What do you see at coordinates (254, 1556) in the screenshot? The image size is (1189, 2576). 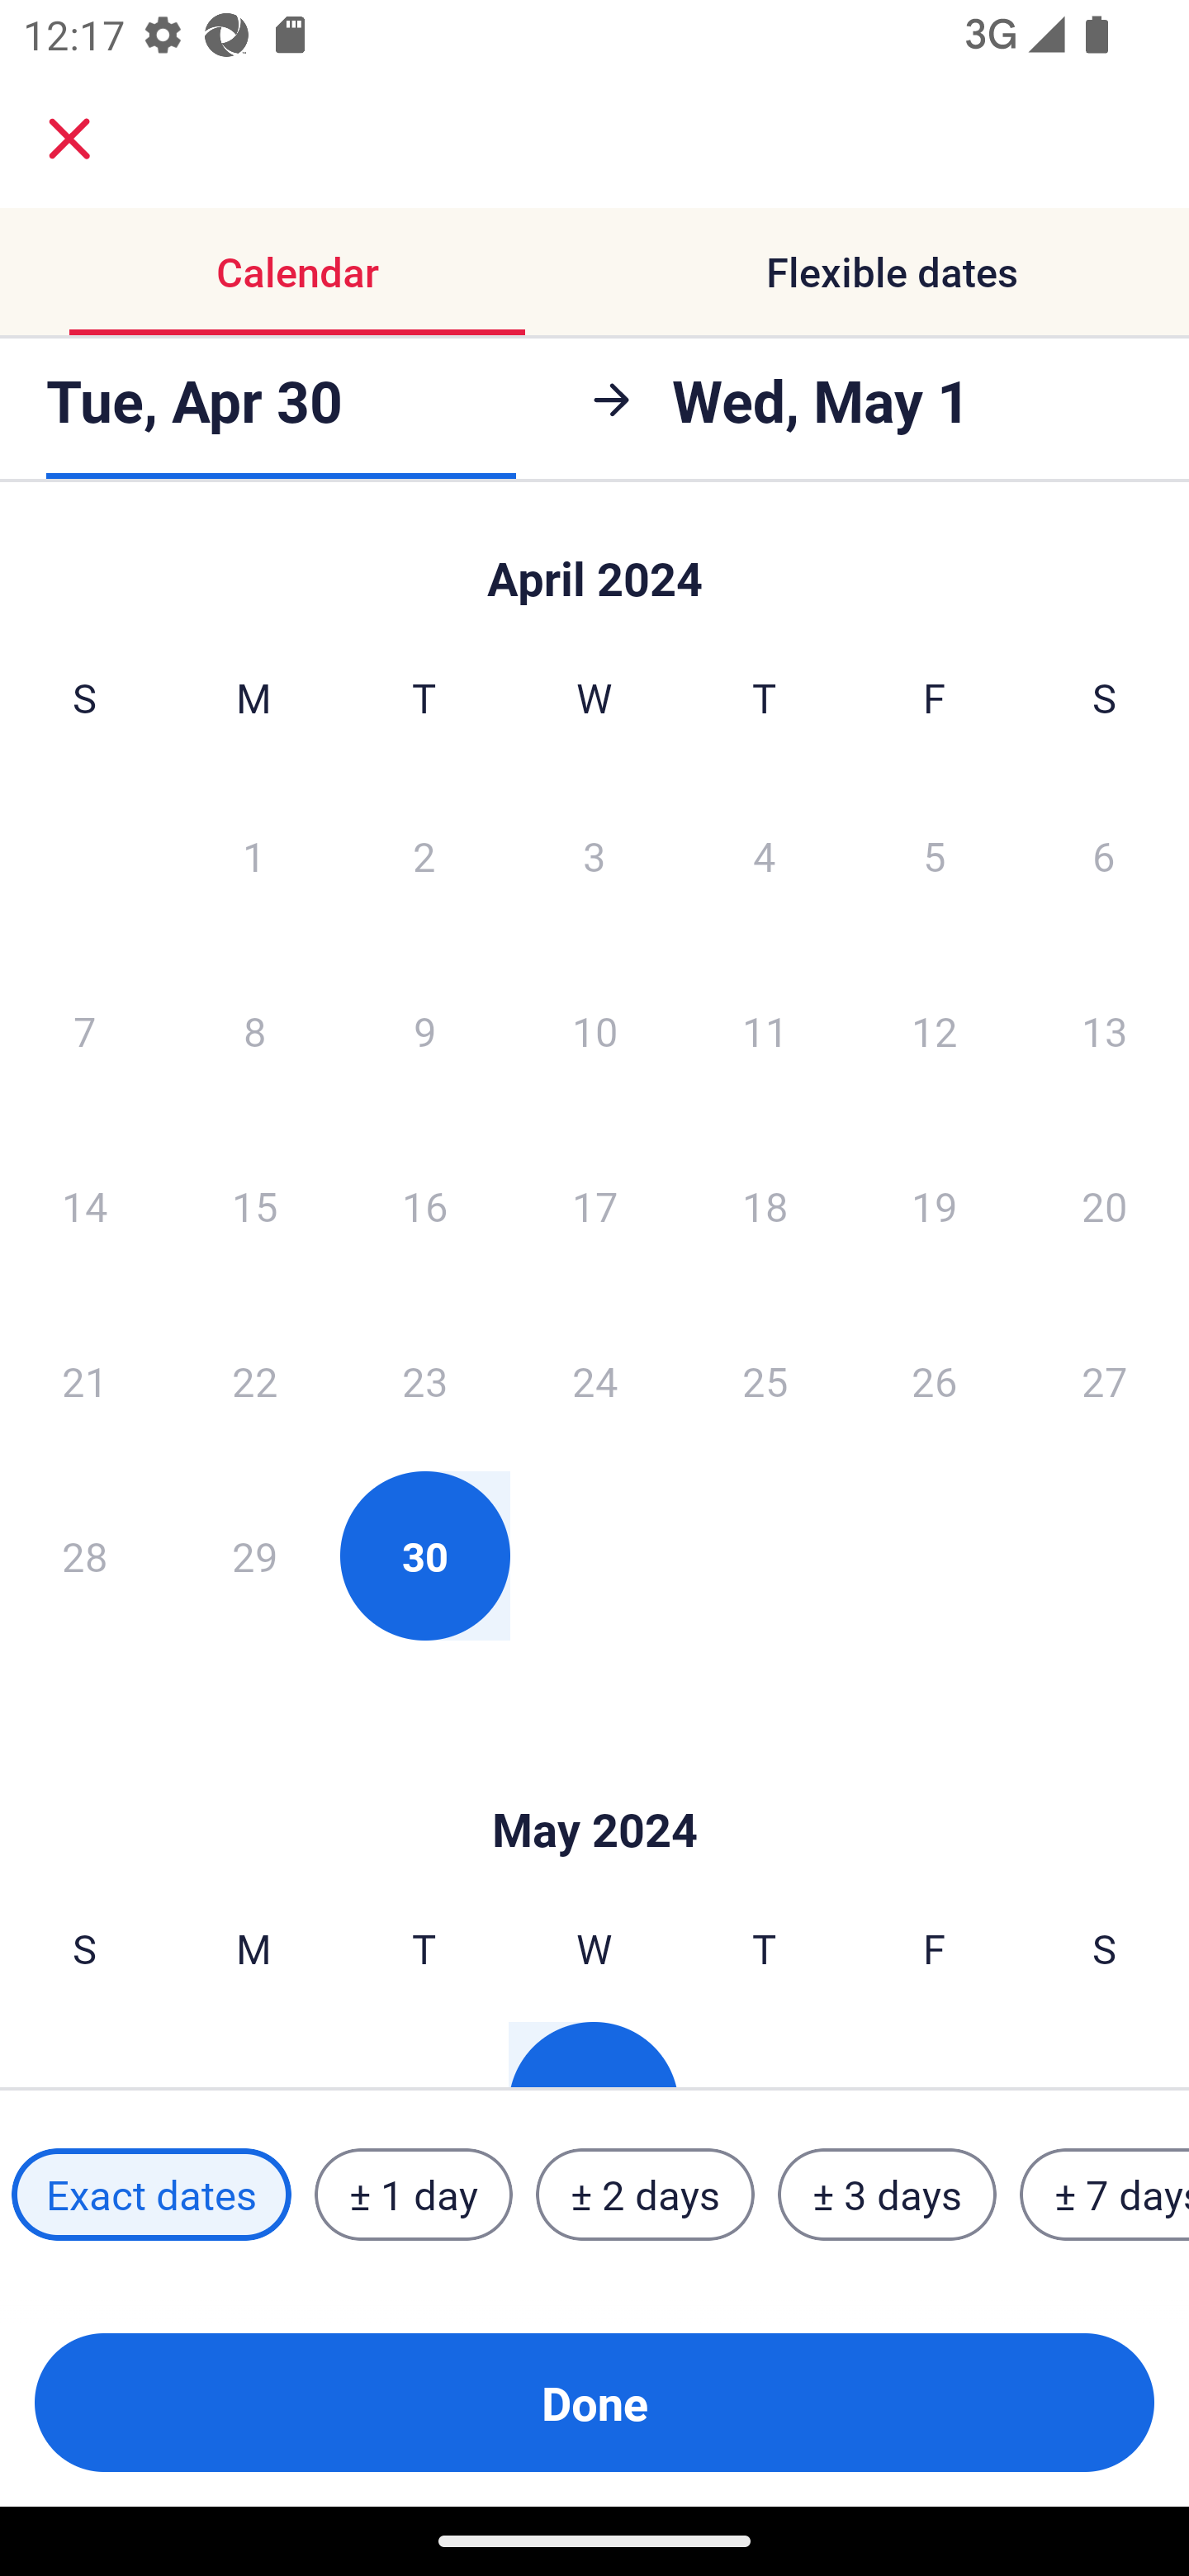 I see `29 Monday, April 29, 2024` at bounding box center [254, 1556].